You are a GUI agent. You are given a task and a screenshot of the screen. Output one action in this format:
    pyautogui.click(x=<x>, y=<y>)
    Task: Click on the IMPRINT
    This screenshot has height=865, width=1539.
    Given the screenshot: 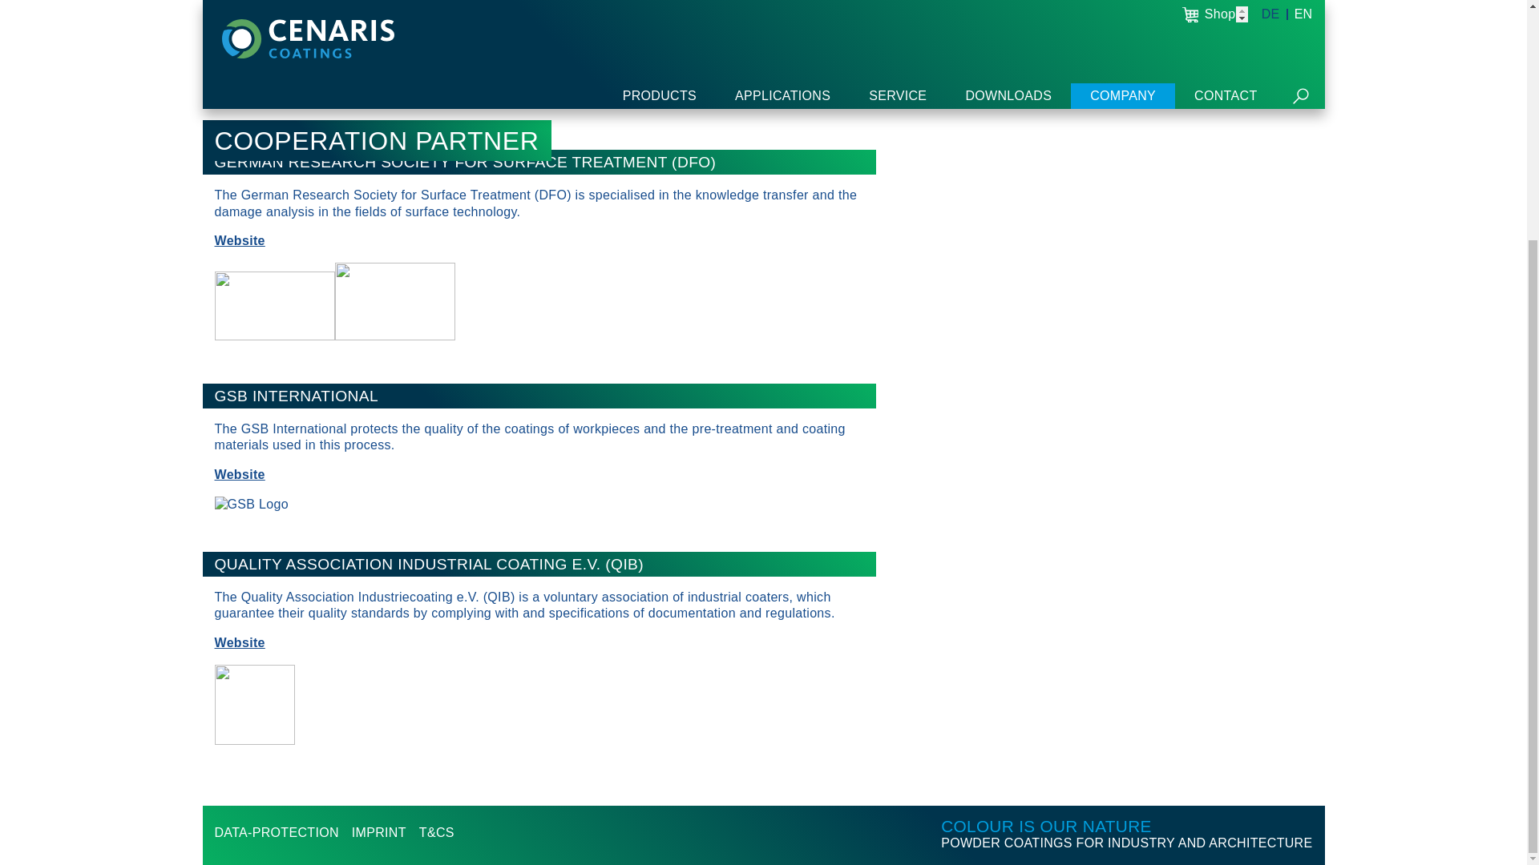 What is the action you would take?
    pyautogui.click(x=378, y=509)
    